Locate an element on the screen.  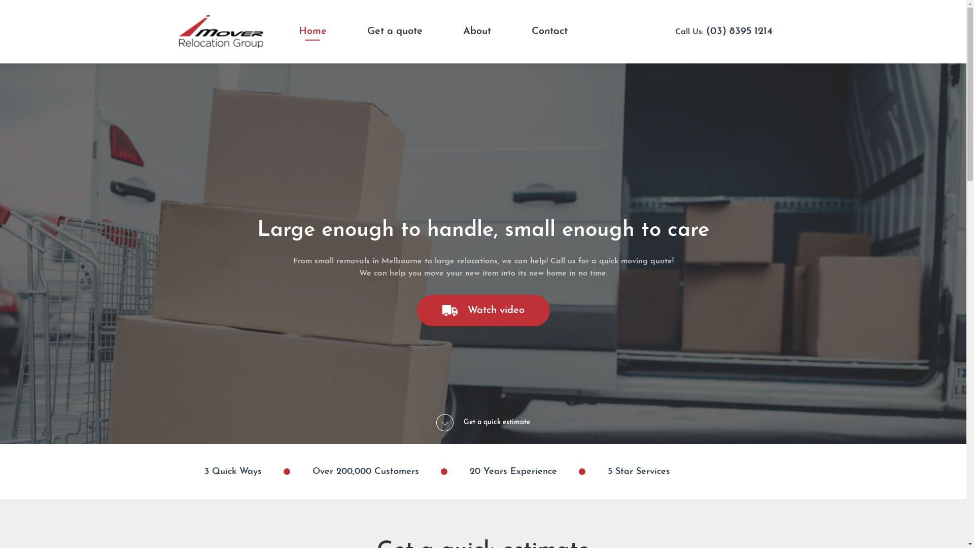
Home is located at coordinates (312, 31).